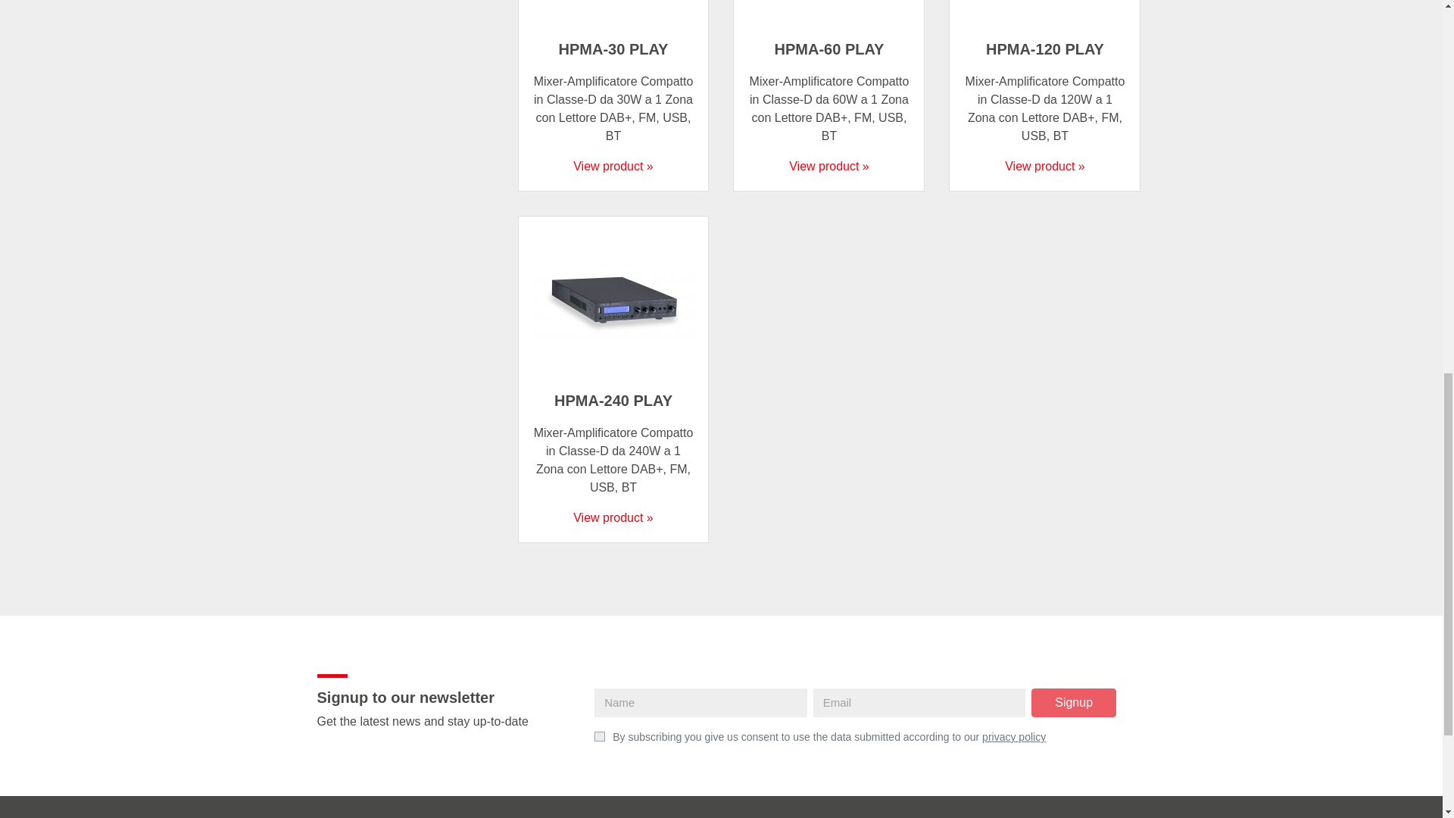 The image size is (1454, 818). What do you see at coordinates (1013, 736) in the screenshot?
I see `privacy policy` at bounding box center [1013, 736].